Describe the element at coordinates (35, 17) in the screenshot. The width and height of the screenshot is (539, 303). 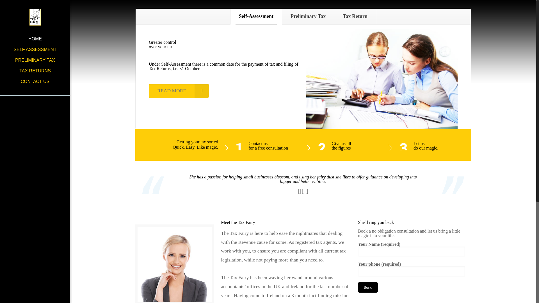
I see `The Tax Fairy` at that location.